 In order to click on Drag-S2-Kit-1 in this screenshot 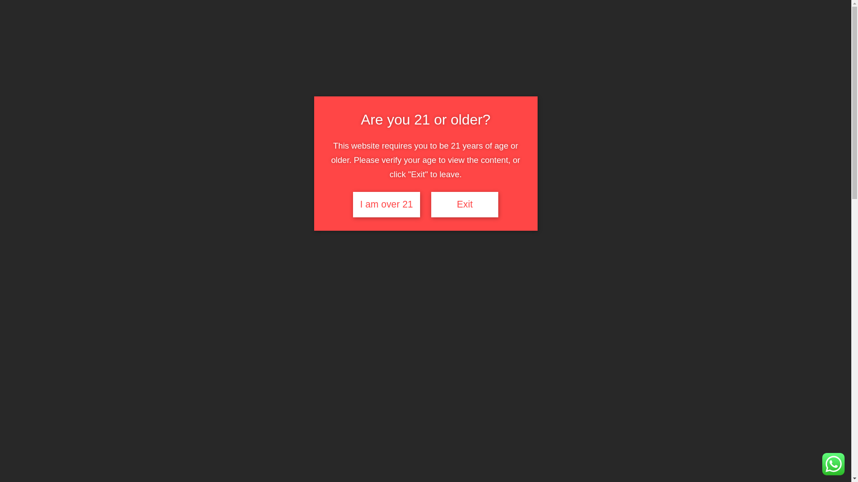, I will do `click(225, 411)`.